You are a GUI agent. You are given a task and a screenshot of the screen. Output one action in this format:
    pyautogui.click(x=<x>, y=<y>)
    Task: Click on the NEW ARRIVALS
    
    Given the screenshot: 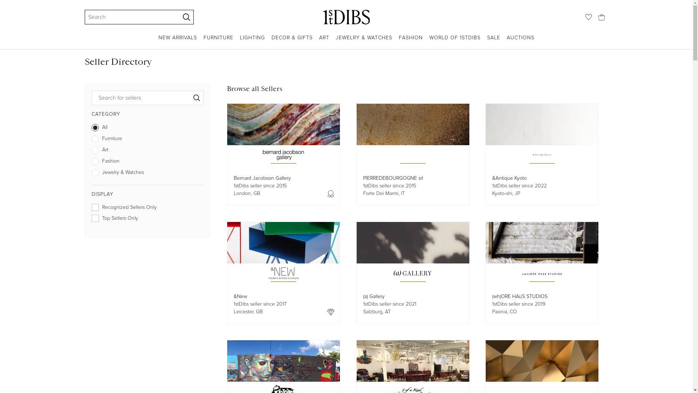 What is the action you would take?
    pyautogui.click(x=178, y=41)
    